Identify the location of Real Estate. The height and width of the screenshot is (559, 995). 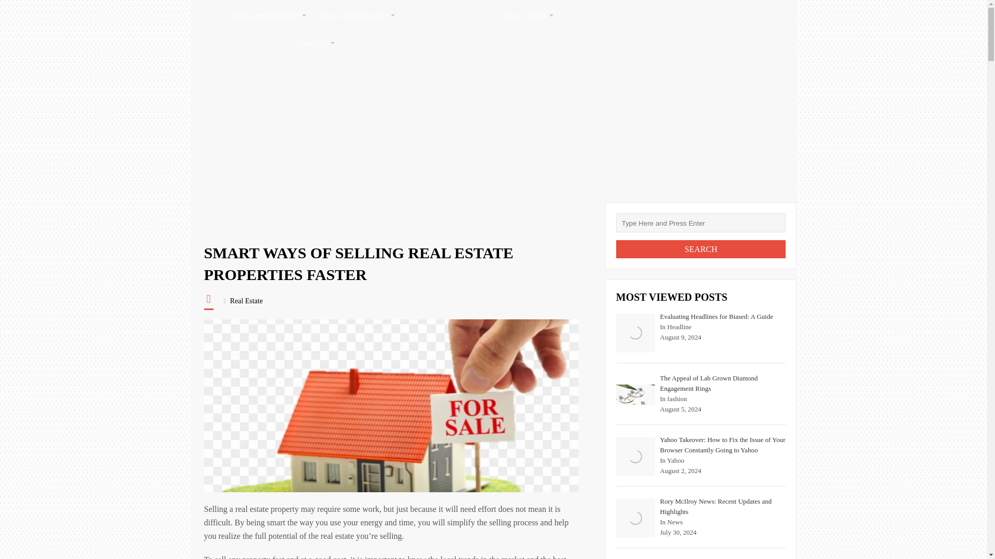
(251, 215).